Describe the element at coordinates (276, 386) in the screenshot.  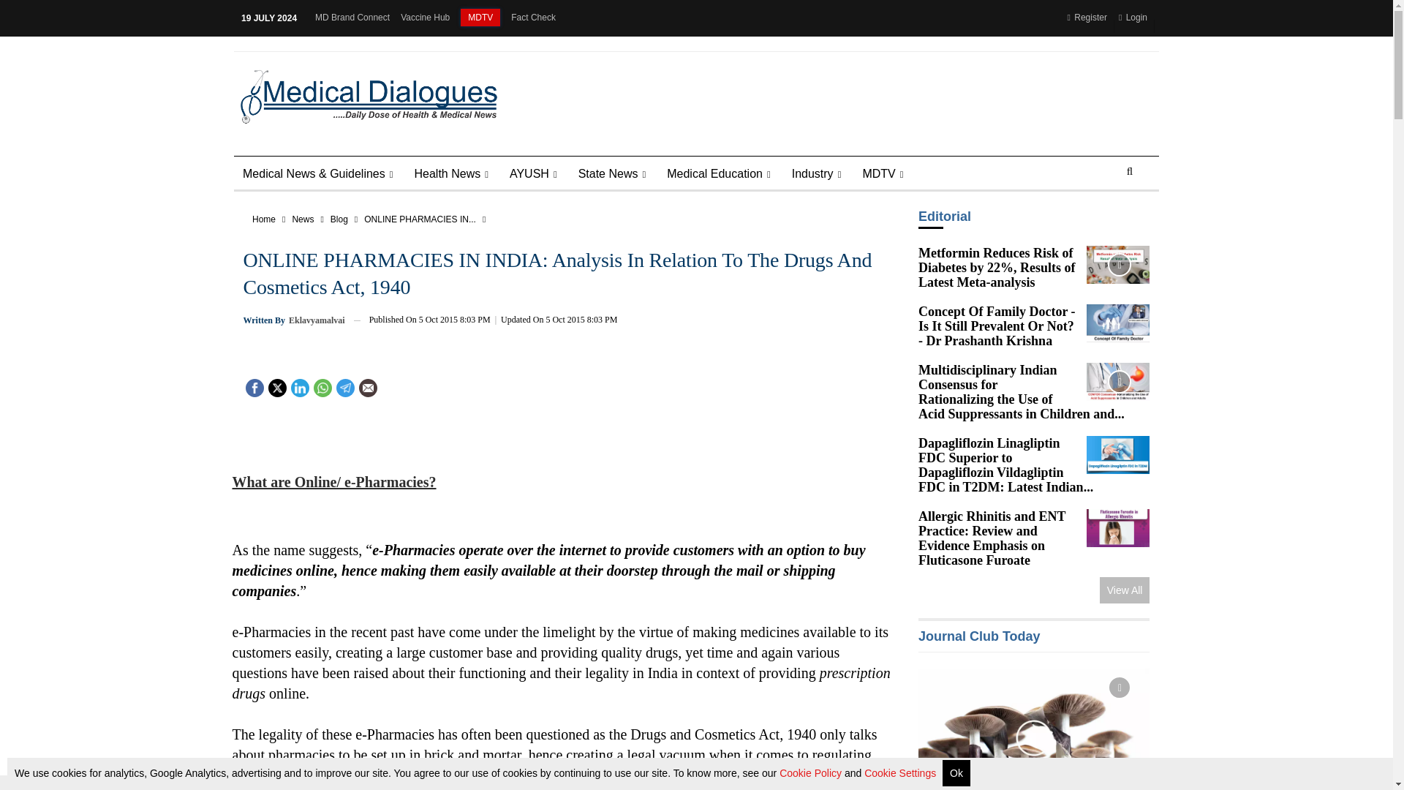
I see `Twitter` at that location.